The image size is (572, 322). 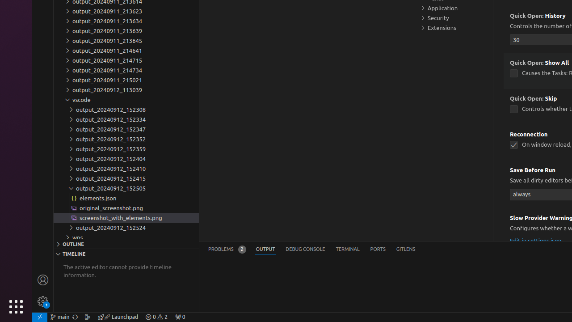 I want to click on output_20240912_152308, so click(x=126, y=110).